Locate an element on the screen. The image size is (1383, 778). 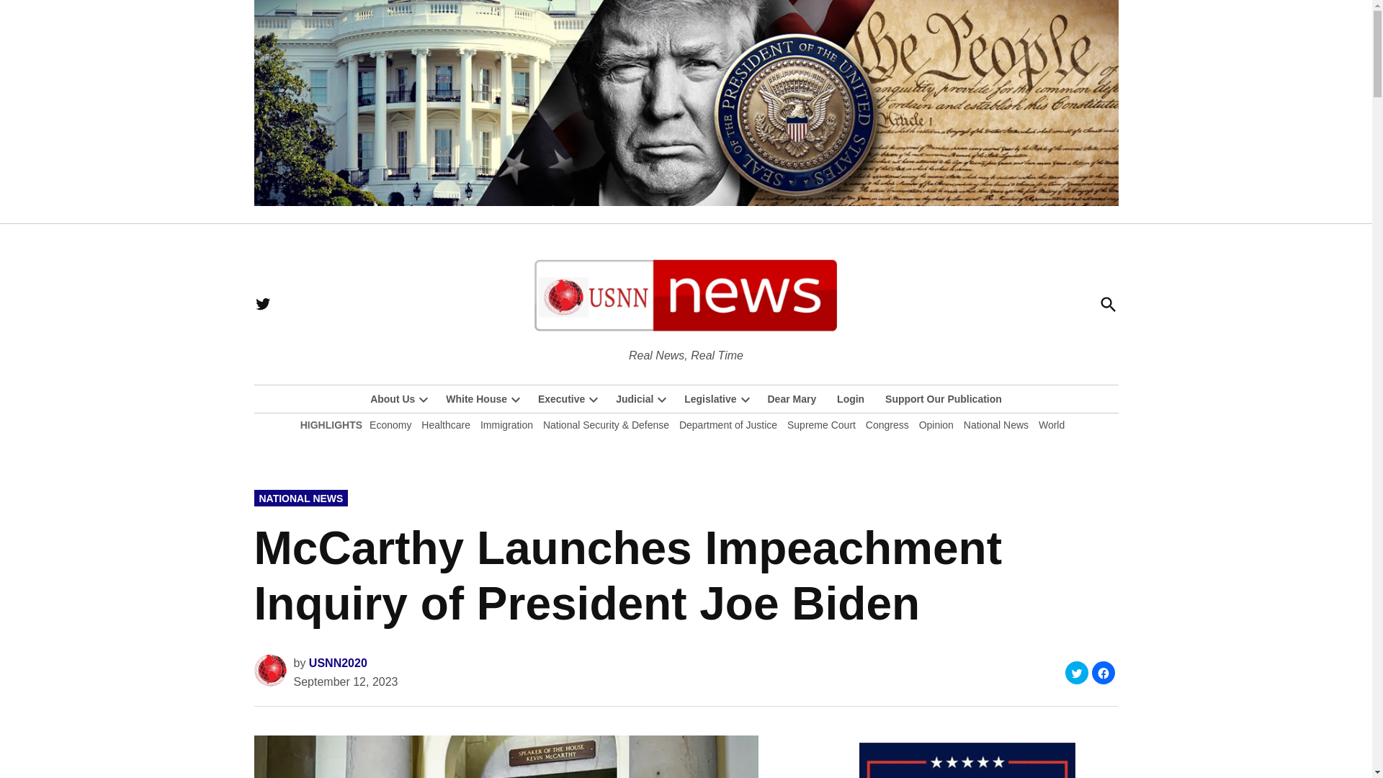
Open dropdown menu is located at coordinates (424, 399).